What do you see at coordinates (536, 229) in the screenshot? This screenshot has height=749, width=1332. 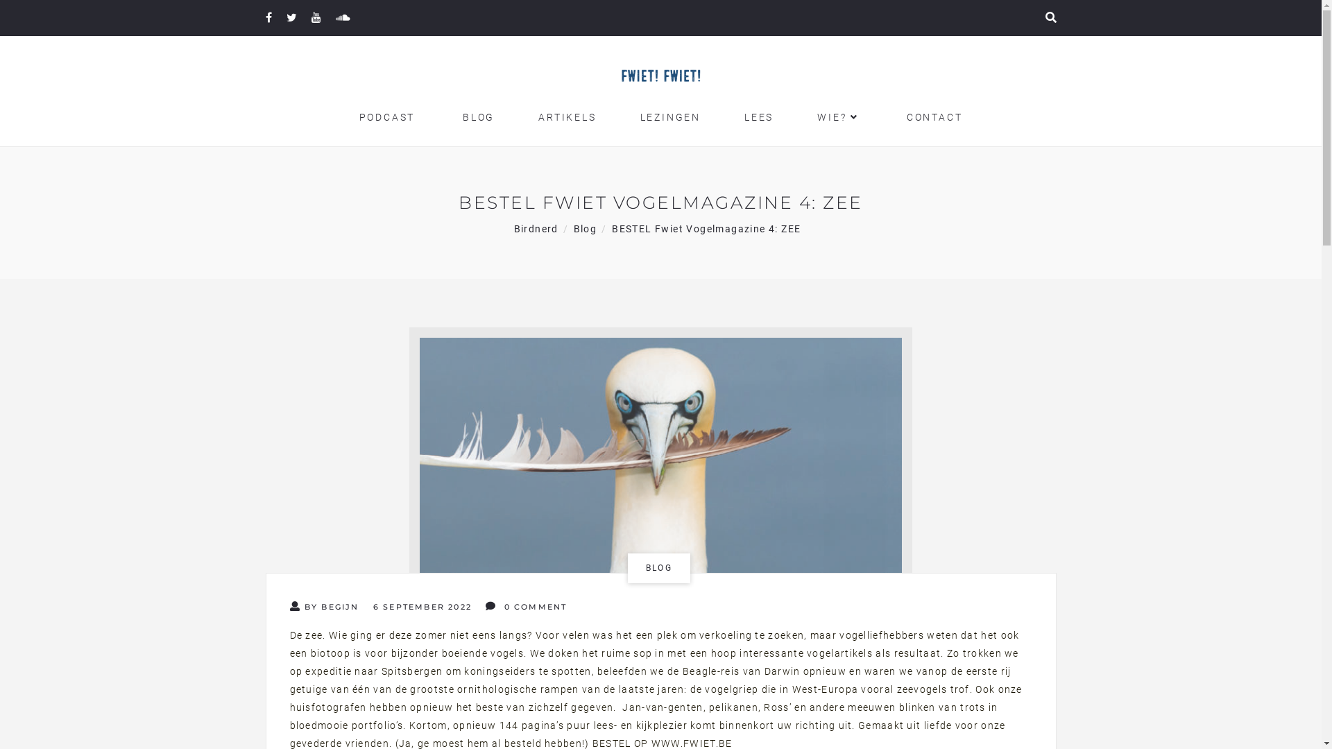 I see `Birdnerd` at bounding box center [536, 229].